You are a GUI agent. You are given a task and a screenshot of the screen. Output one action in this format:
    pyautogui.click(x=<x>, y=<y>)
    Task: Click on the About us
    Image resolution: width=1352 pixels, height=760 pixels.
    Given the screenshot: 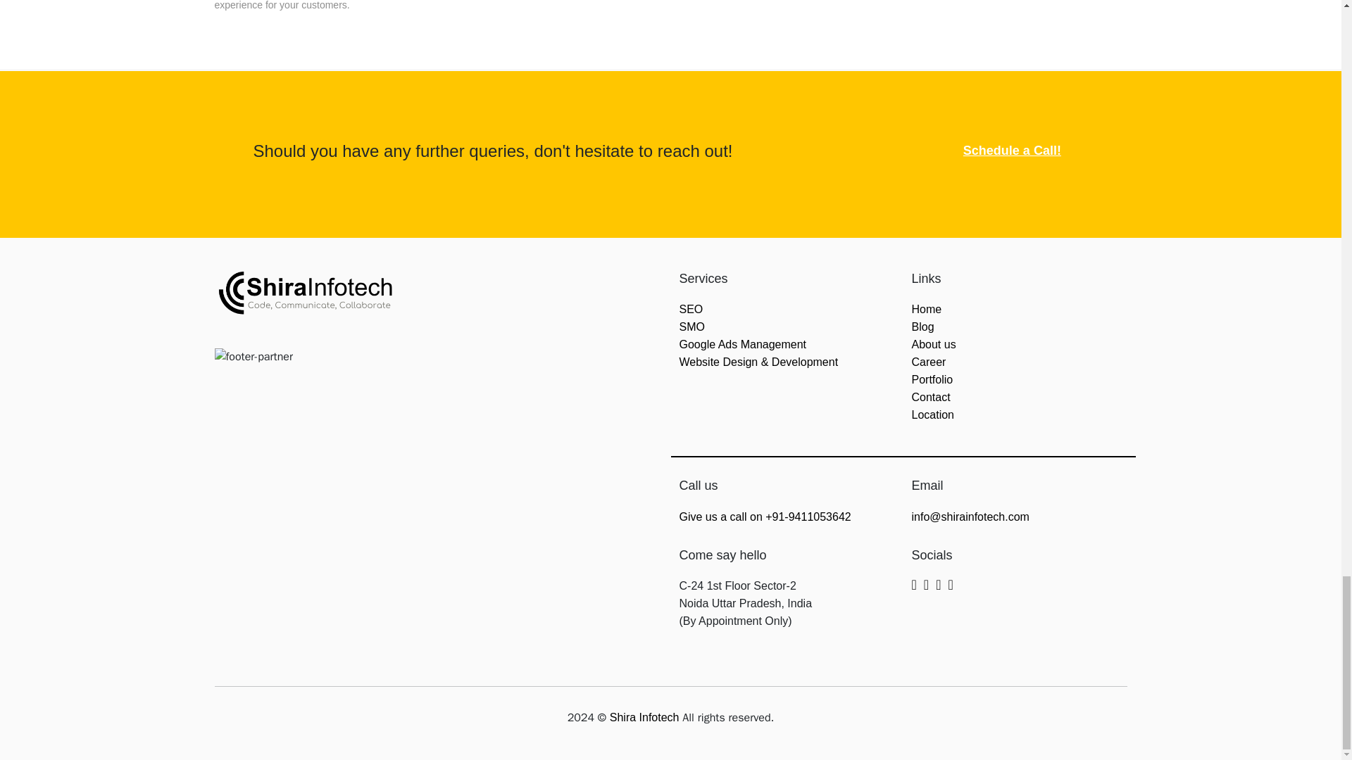 What is the action you would take?
    pyautogui.click(x=934, y=343)
    